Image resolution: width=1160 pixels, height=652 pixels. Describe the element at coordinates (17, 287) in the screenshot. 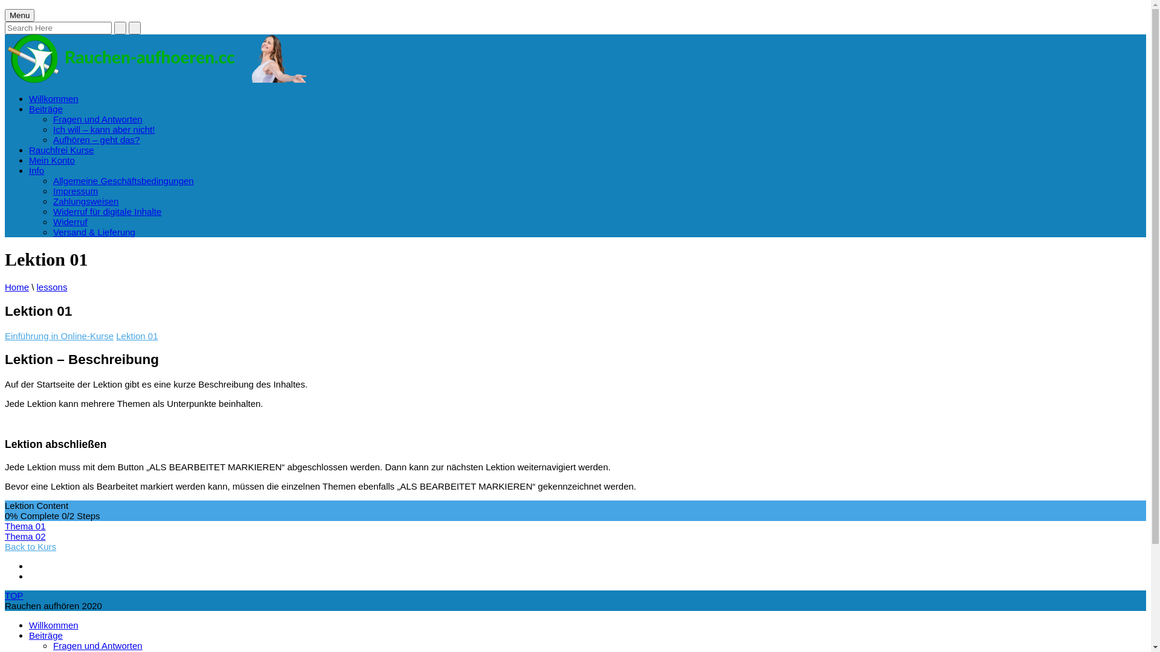

I see `Home` at that location.